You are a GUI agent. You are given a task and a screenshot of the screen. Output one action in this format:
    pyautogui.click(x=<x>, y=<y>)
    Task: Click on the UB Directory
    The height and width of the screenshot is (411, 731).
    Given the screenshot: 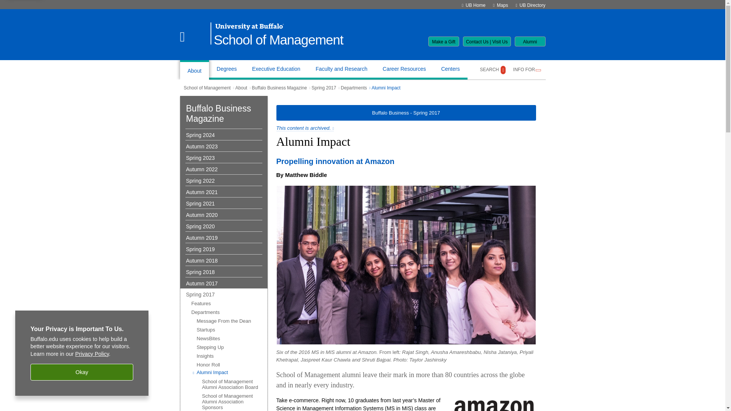 What is the action you would take?
    pyautogui.click(x=532, y=5)
    